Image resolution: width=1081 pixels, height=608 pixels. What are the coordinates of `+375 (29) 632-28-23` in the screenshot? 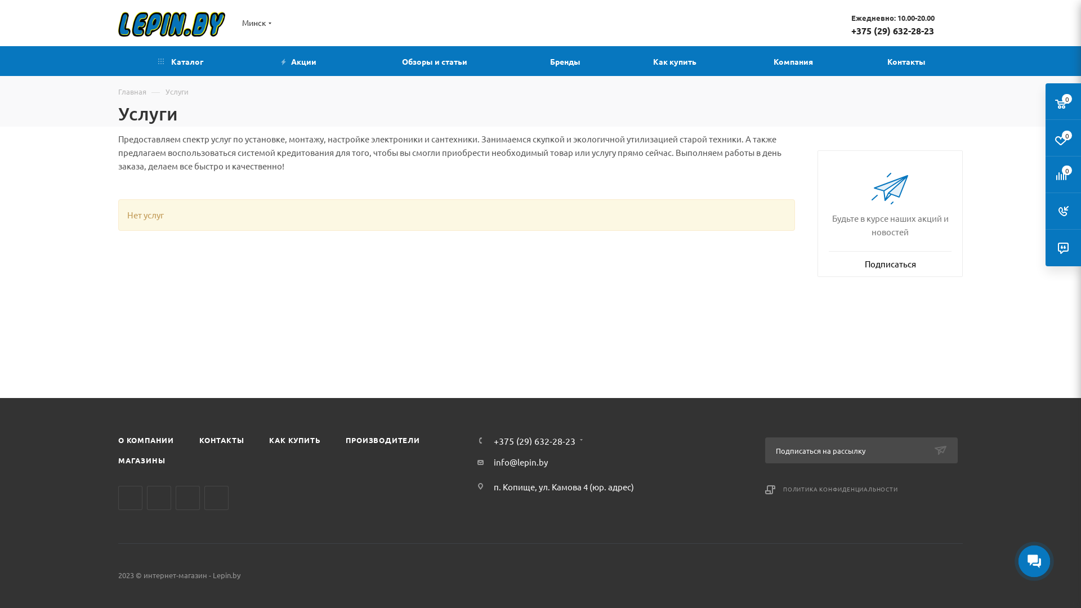 It's located at (535, 441).